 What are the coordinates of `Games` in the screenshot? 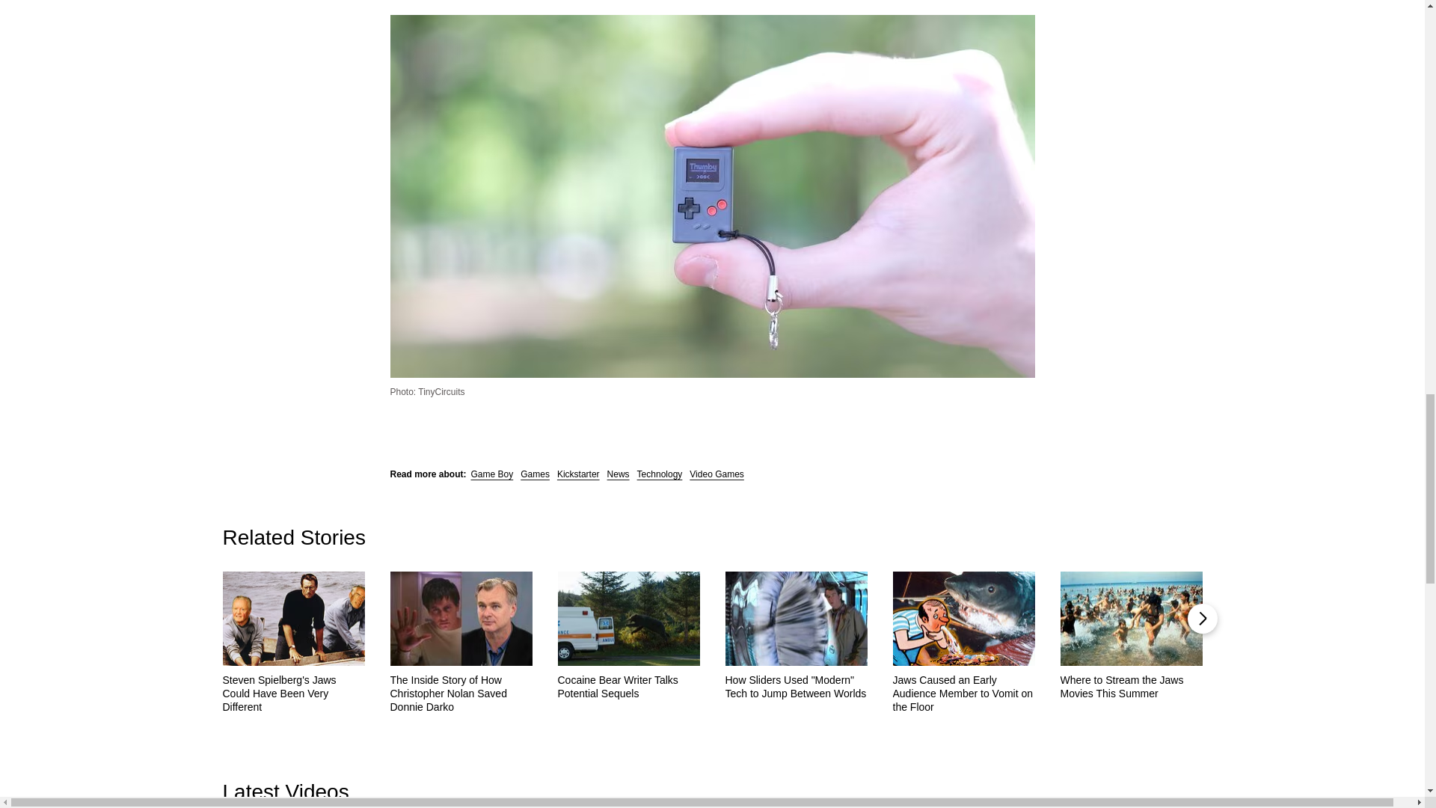 It's located at (535, 474).